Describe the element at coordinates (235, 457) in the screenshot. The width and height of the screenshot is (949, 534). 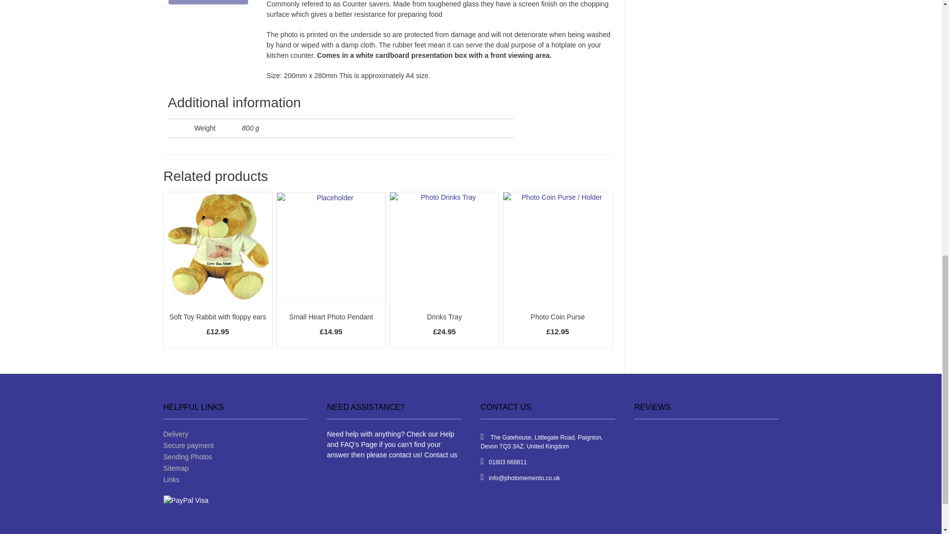
I see `Sending Photos` at that location.